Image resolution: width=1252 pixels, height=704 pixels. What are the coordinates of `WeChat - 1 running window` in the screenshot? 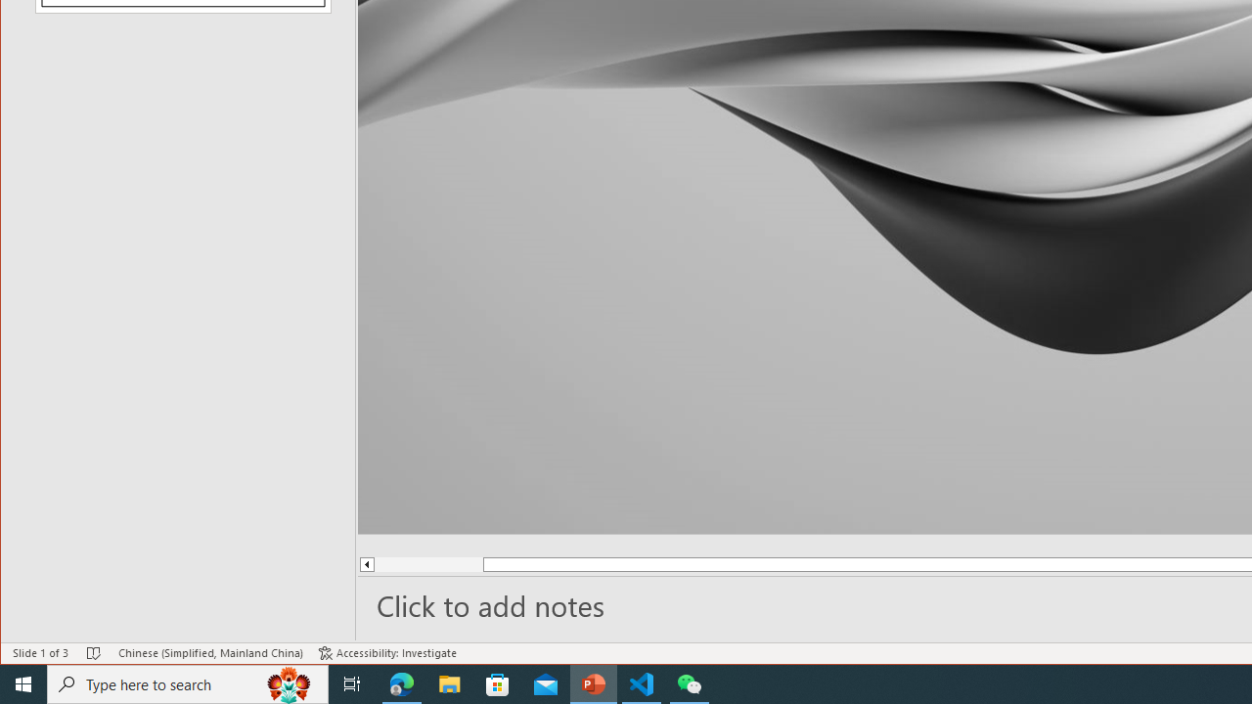 It's located at (689, 684).